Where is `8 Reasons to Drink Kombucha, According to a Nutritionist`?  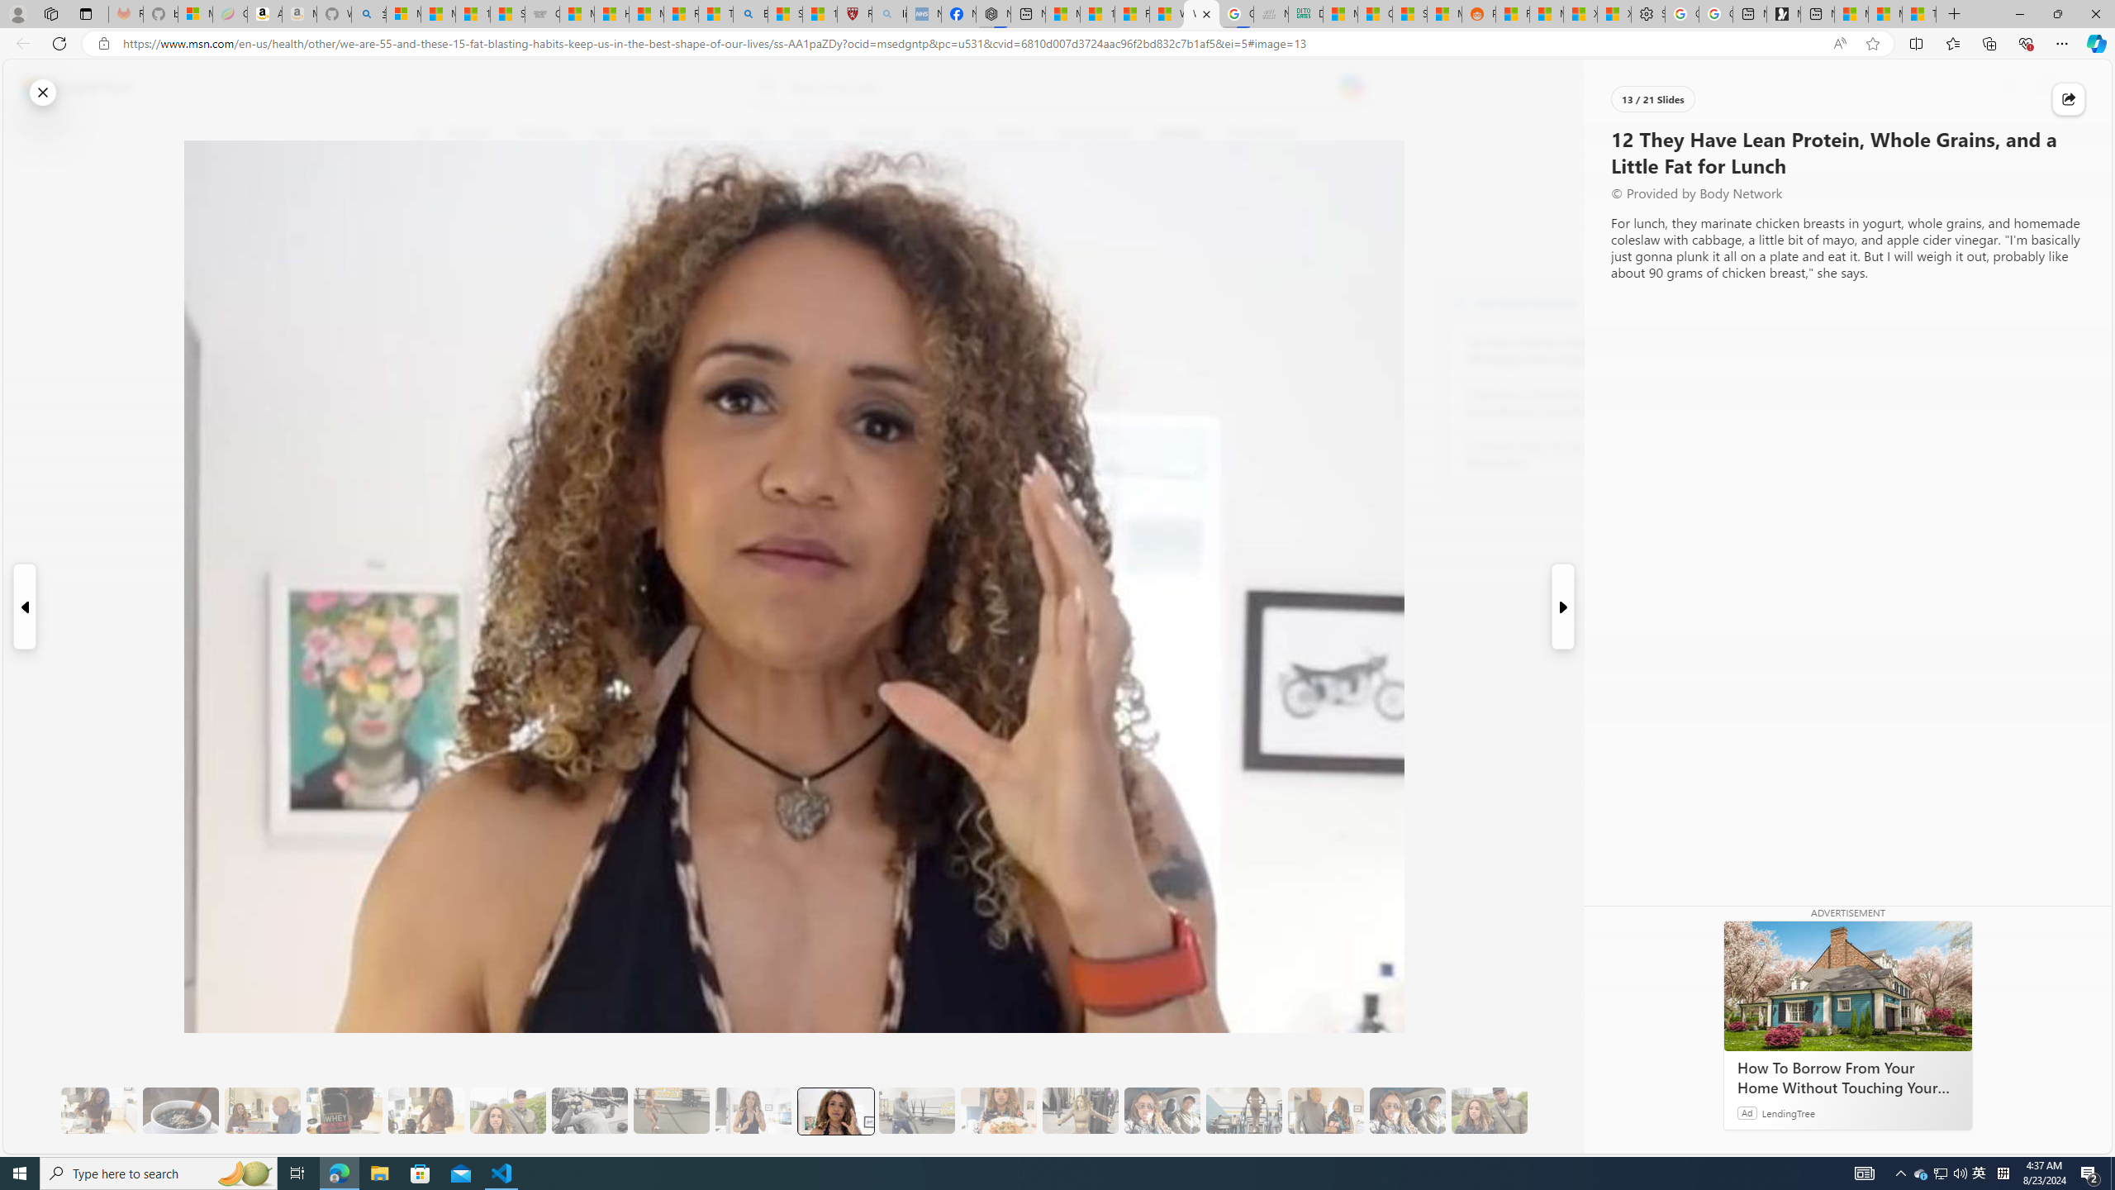 8 Reasons to Drink Kombucha, According to a Nutritionist is located at coordinates (1557, 403).